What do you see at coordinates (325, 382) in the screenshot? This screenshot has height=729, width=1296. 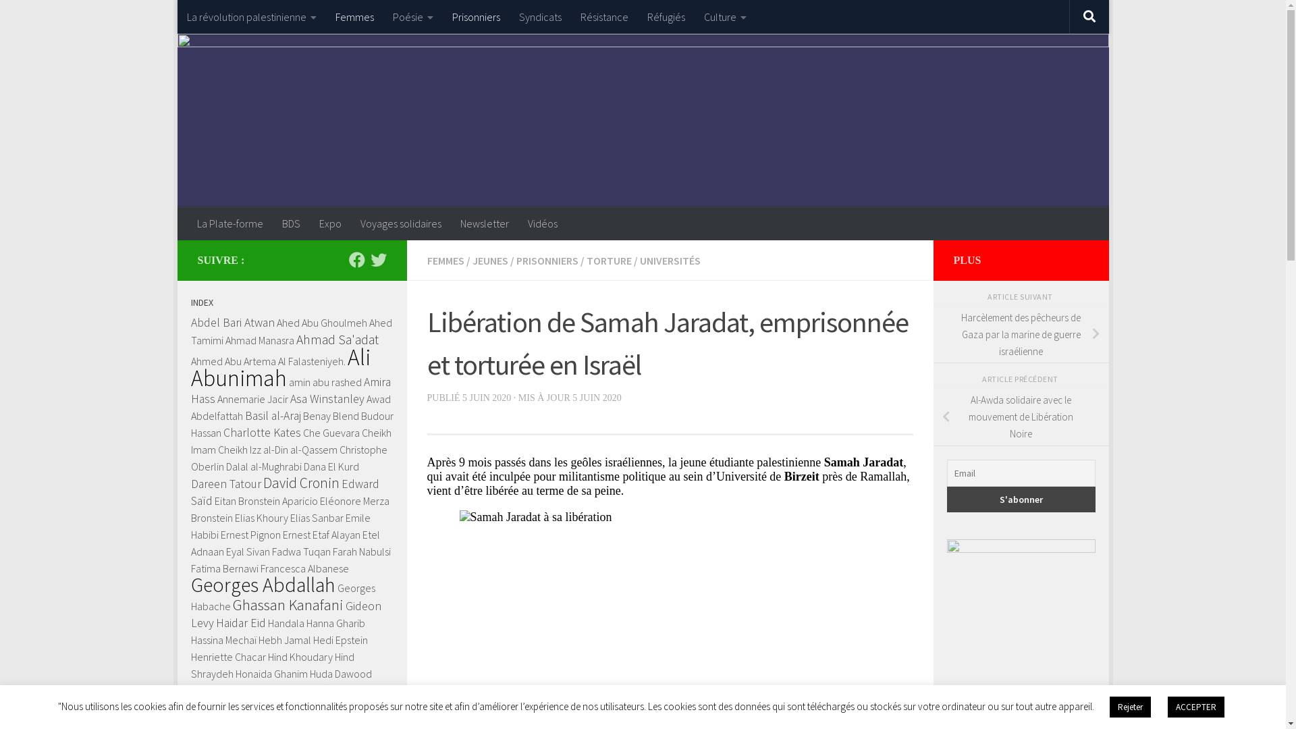 I see `amin abu rashed` at bounding box center [325, 382].